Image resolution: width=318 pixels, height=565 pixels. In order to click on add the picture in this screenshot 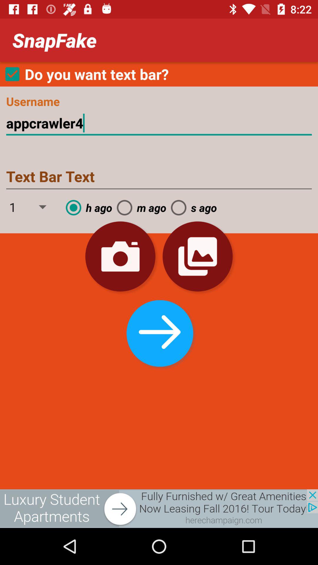, I will do `click(159, 508)`.